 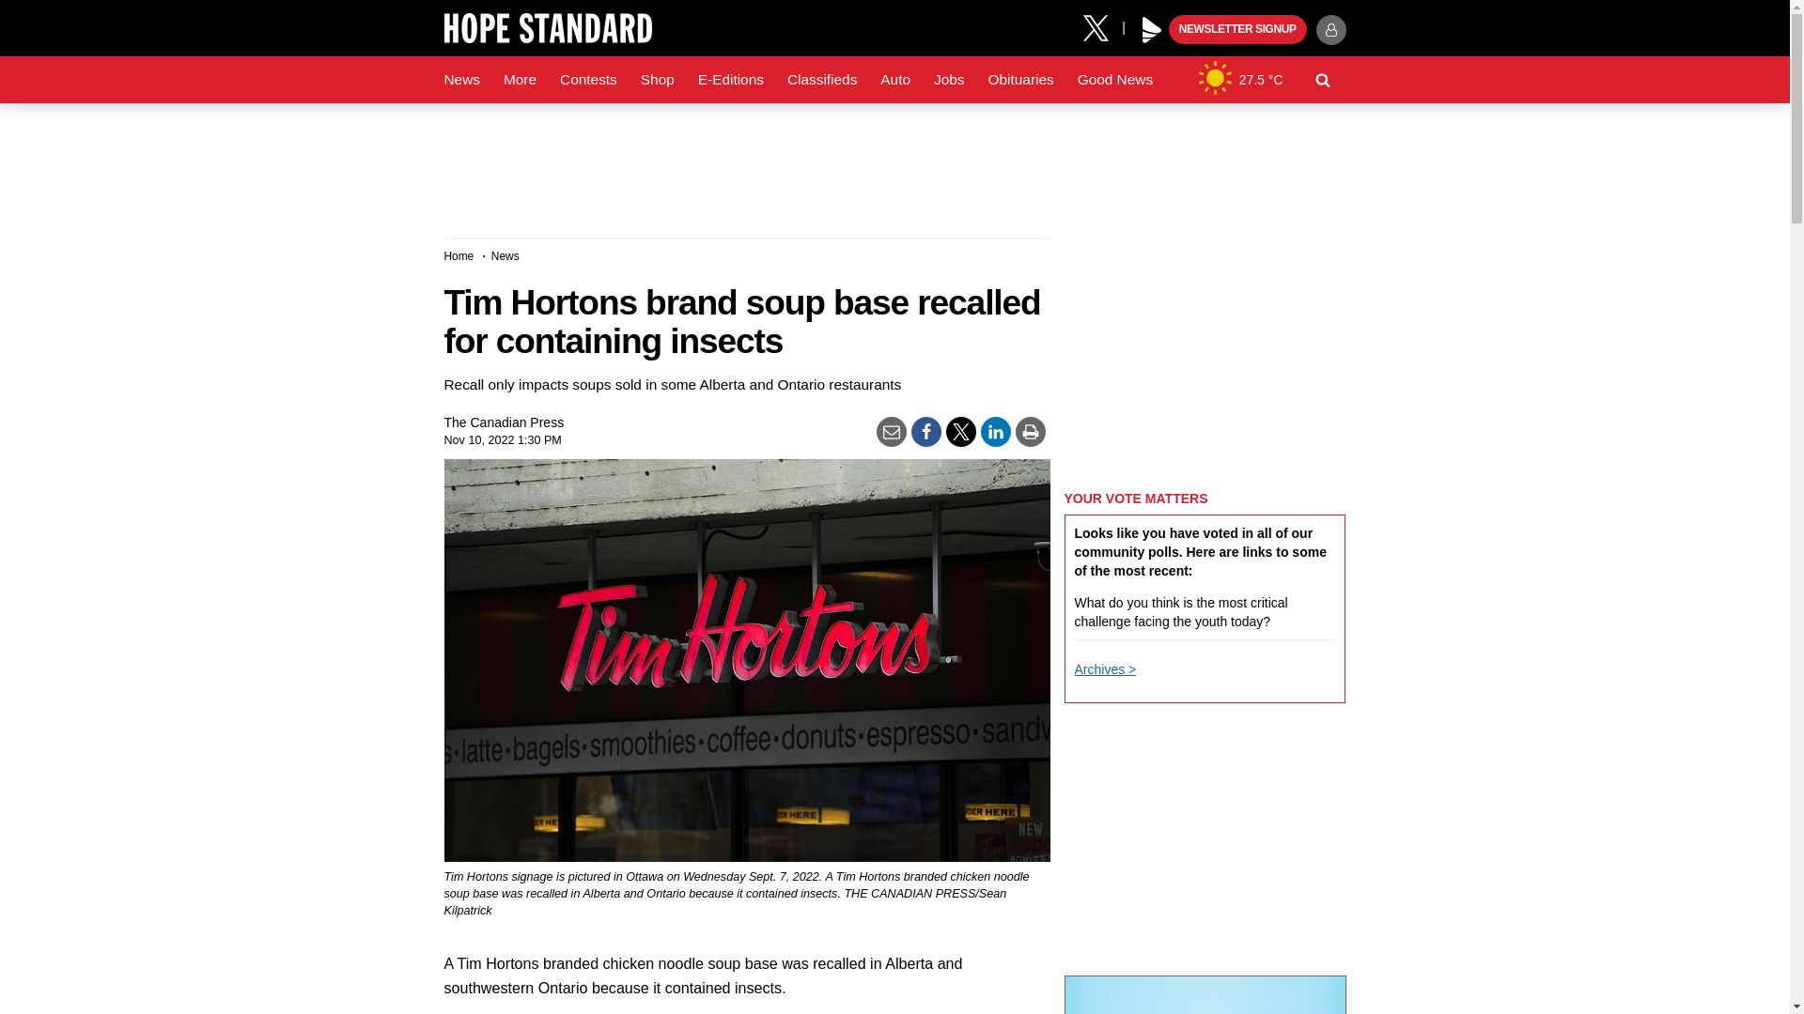 I want to click on Play, so click(x=1152, y=30).